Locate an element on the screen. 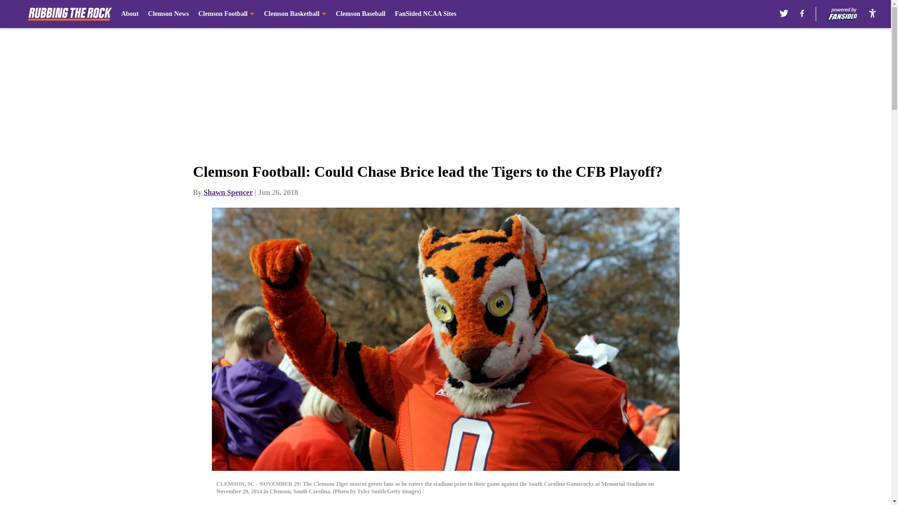 This screenshot has width=898, height=505. Clemson Baseball is located at coordinates (360, 14).